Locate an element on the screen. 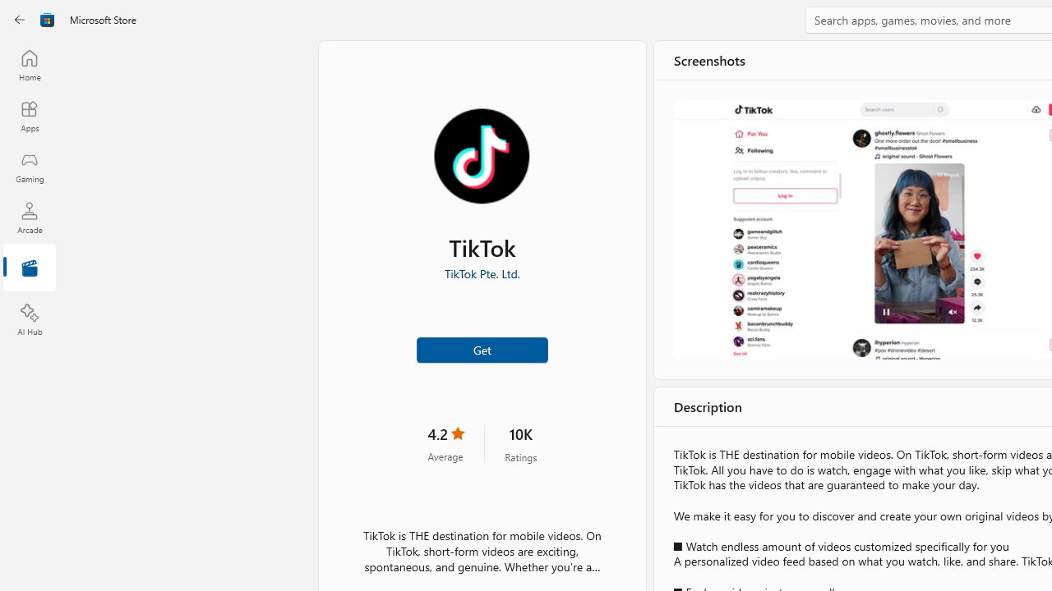 This screenshot has width=1052, height=591. Home is located at coordinates (30, 65).